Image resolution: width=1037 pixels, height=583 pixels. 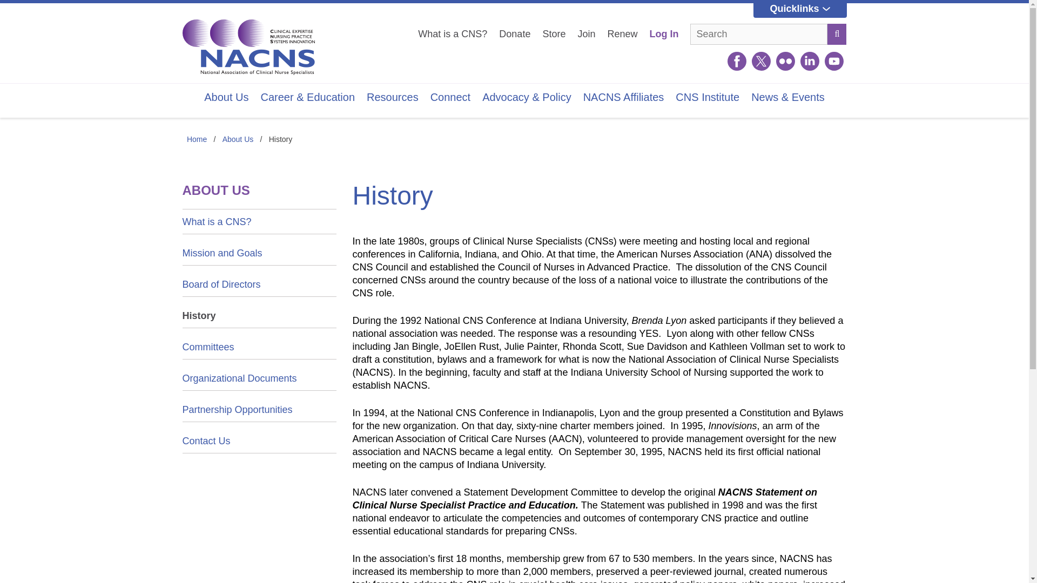 What do you see at coordinates (514, 33) in the screenshot?
I see `Donate` at bounding box center [514, 33].